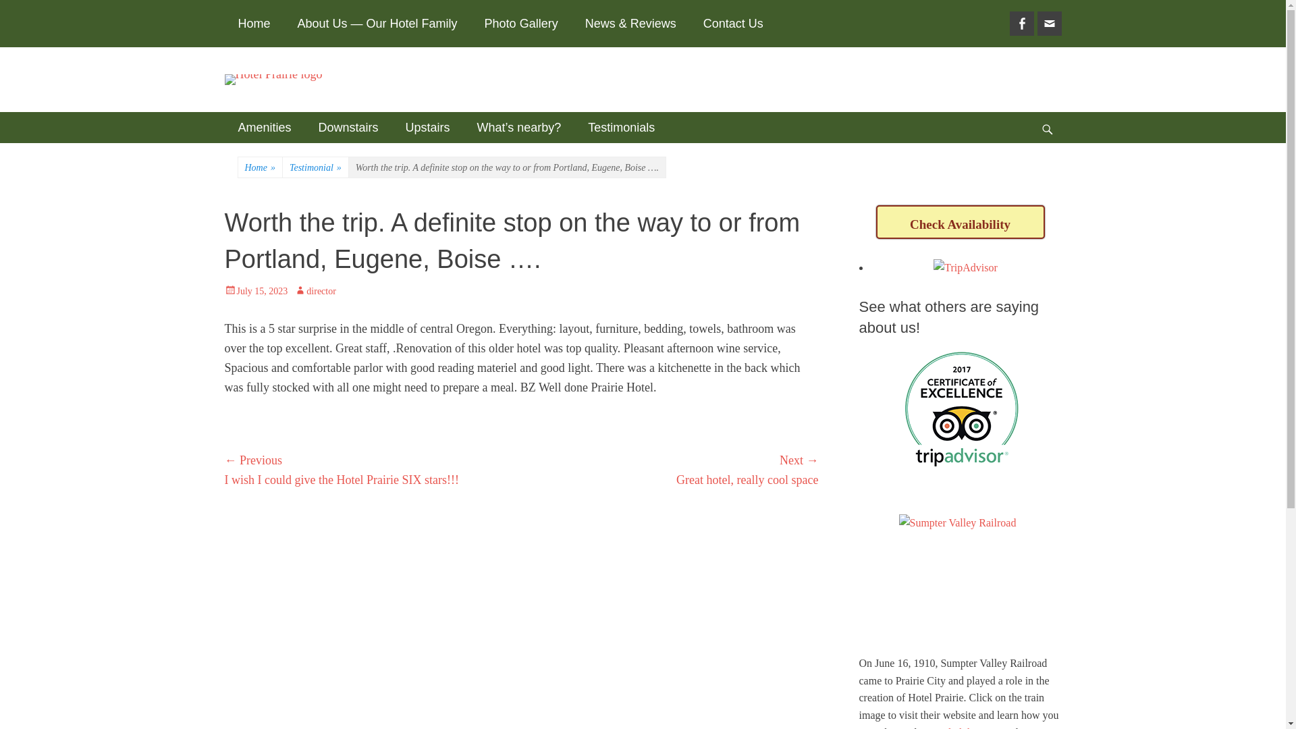 This screenshot has width=1296, height=729. What do you see at coordinates (963, 728) in the screenshot?
I see `Click here` at bounding box center [963, 728].